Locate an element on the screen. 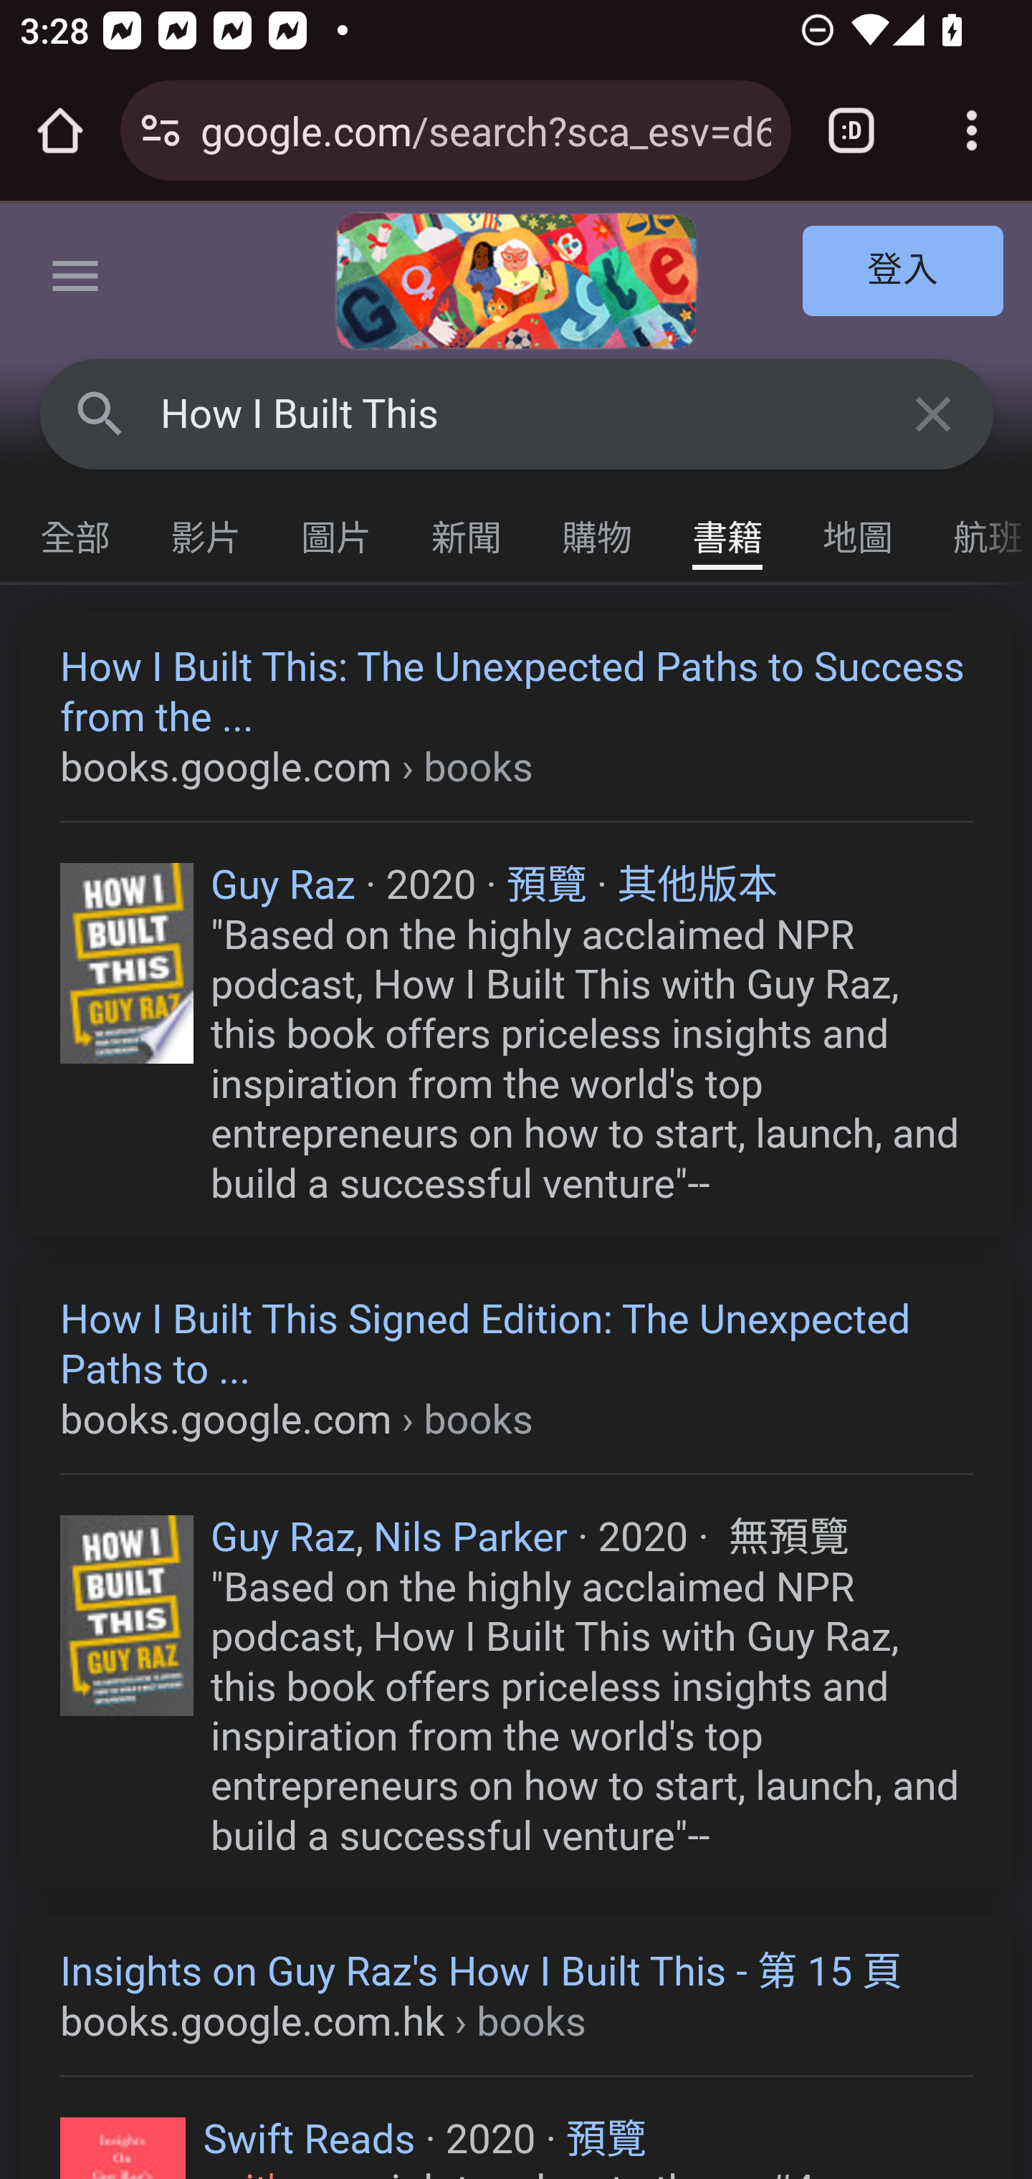  地圖 is located at coordinates (859, 531).